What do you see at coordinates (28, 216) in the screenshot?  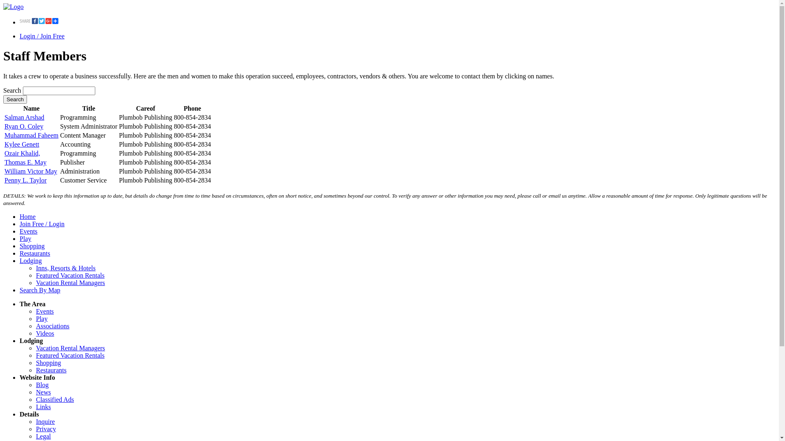 I see `Home` at bounding box center [28, 216].